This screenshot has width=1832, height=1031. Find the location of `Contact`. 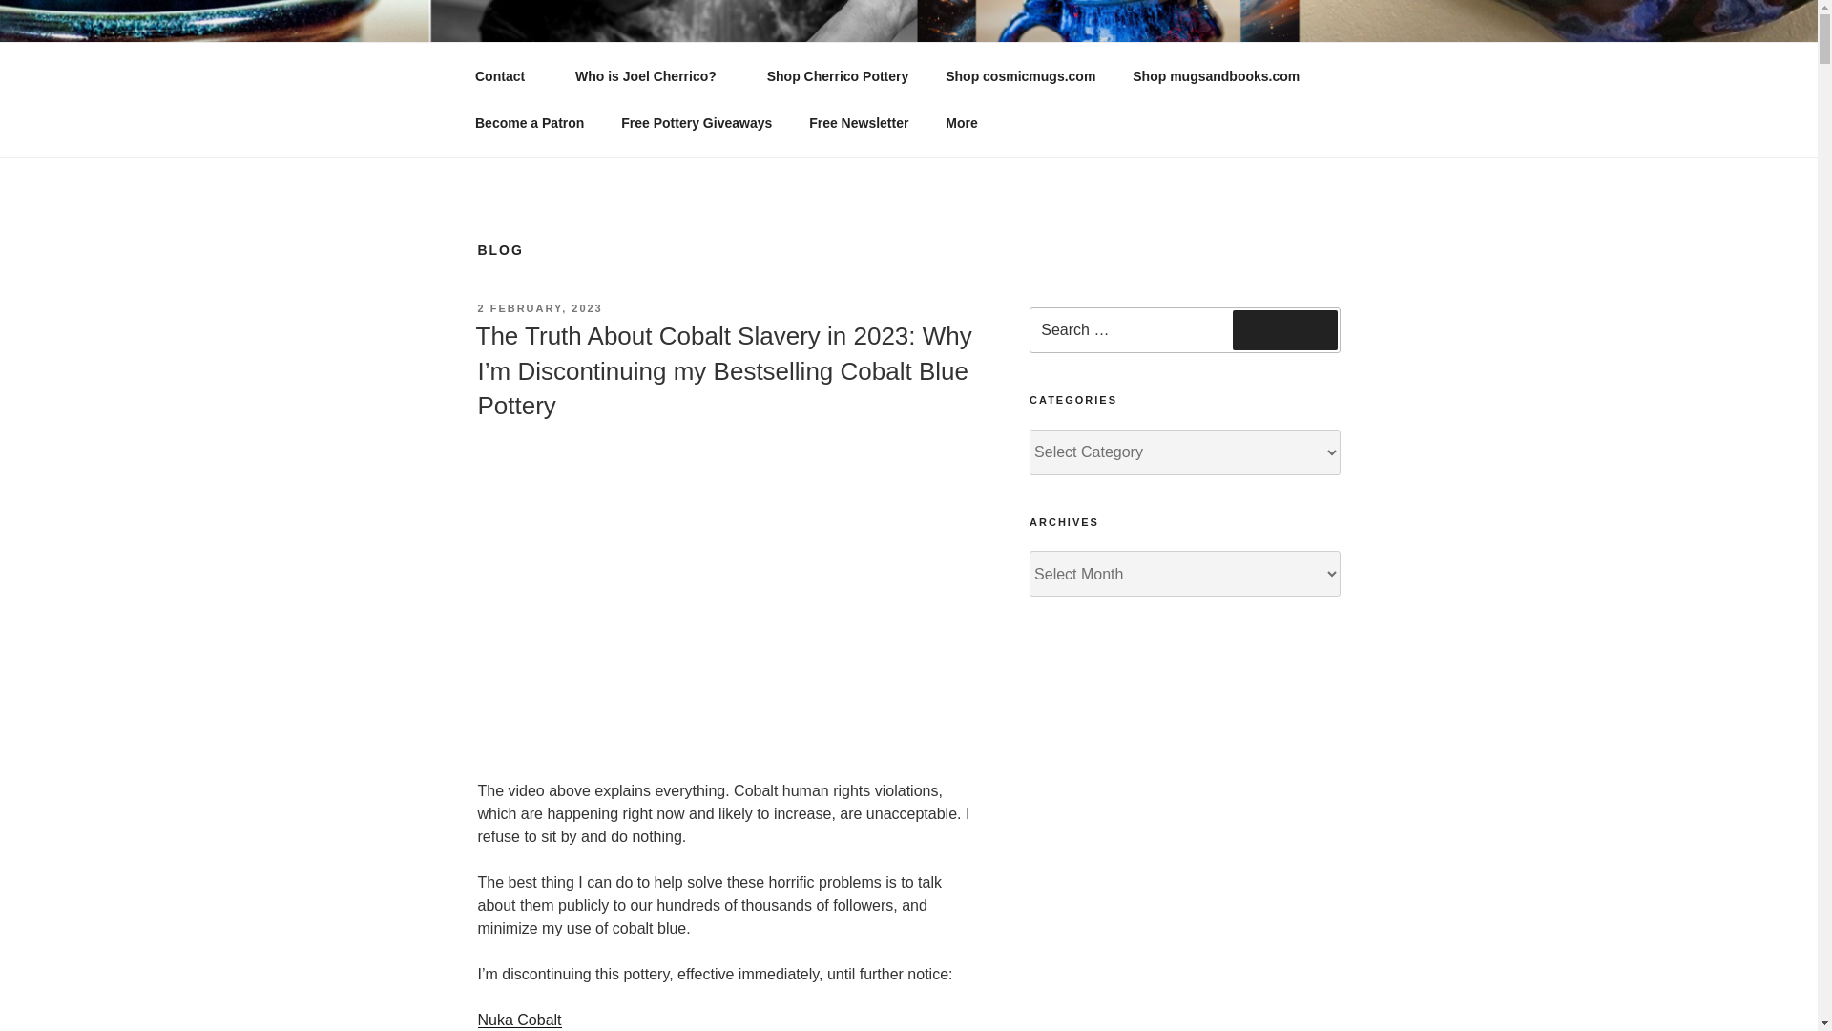

Contact is located at coordinates (506, 76).